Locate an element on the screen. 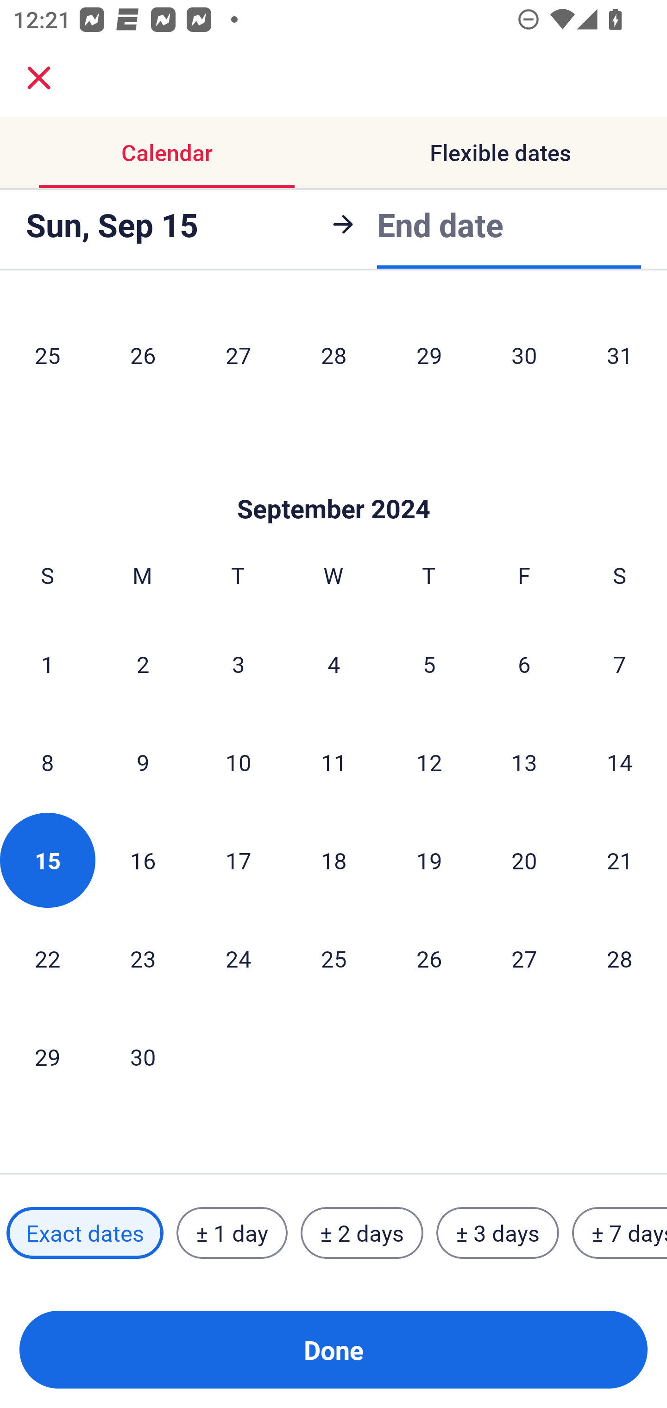  14 Saturday, September 14, 2024 is located at coordinates (620, 762).